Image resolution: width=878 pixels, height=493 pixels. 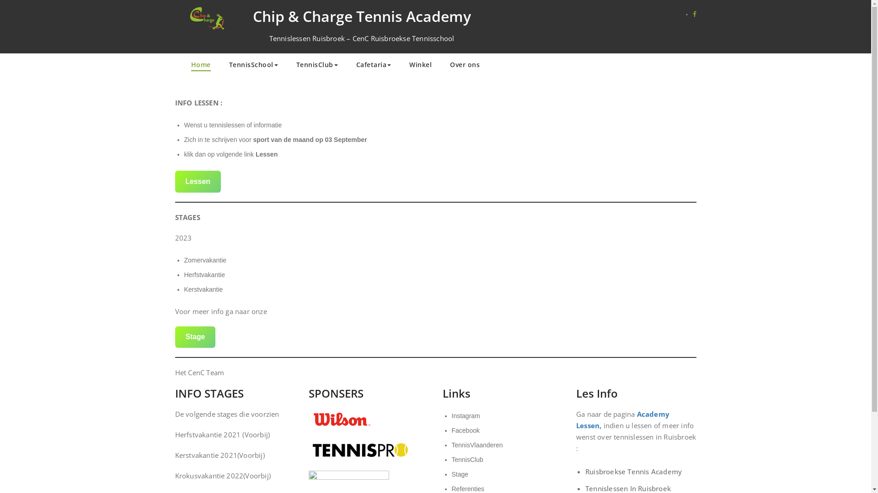 I want to click on Stage, so click(x=460, y=474).